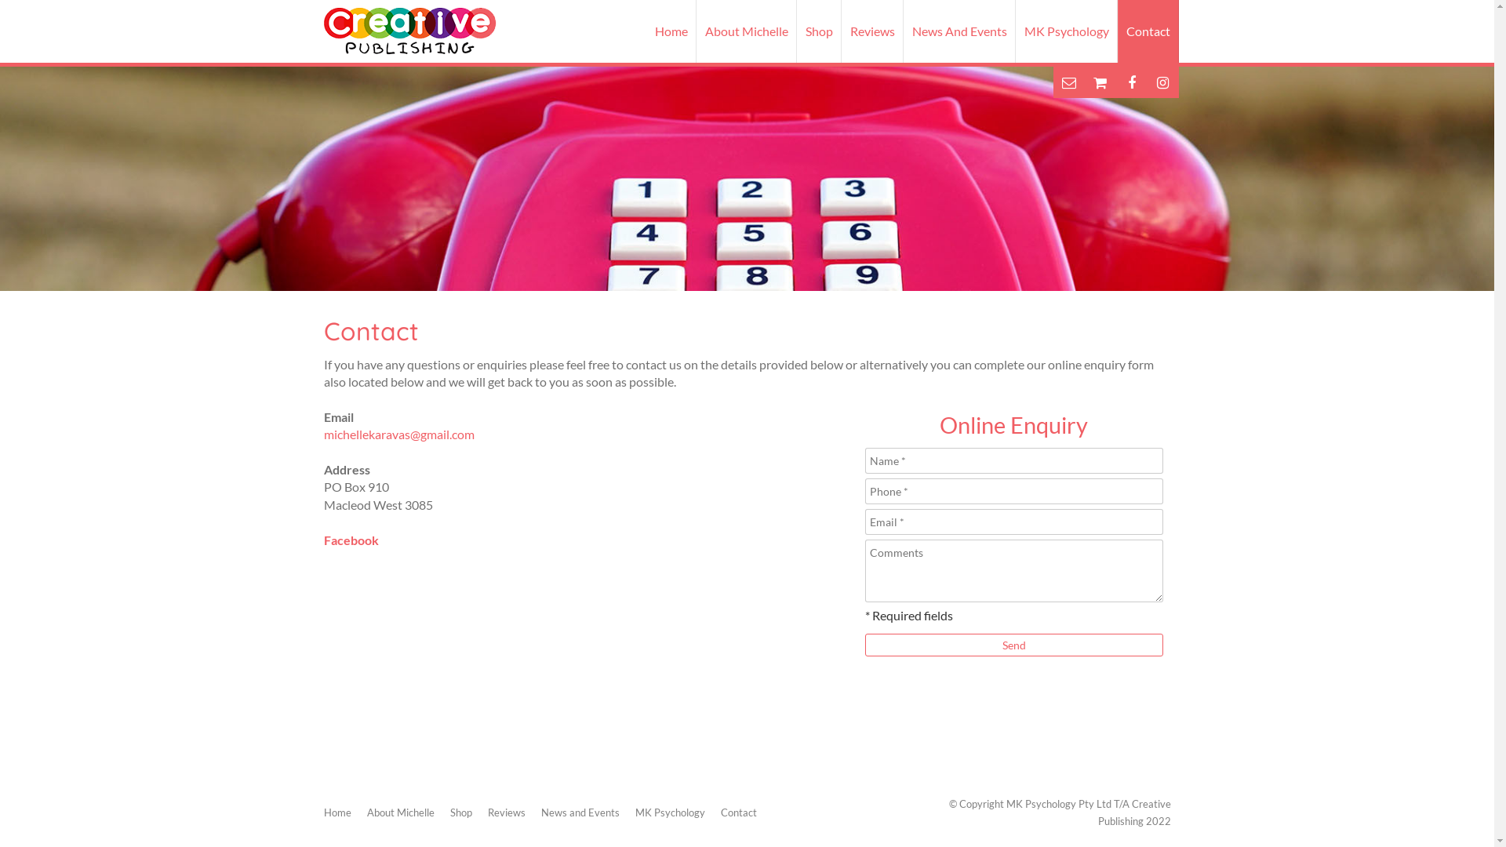  What do you see at coordinates (401, 812) in the screenshot?
I see `About Michelle` at bounding box center [401, 812].